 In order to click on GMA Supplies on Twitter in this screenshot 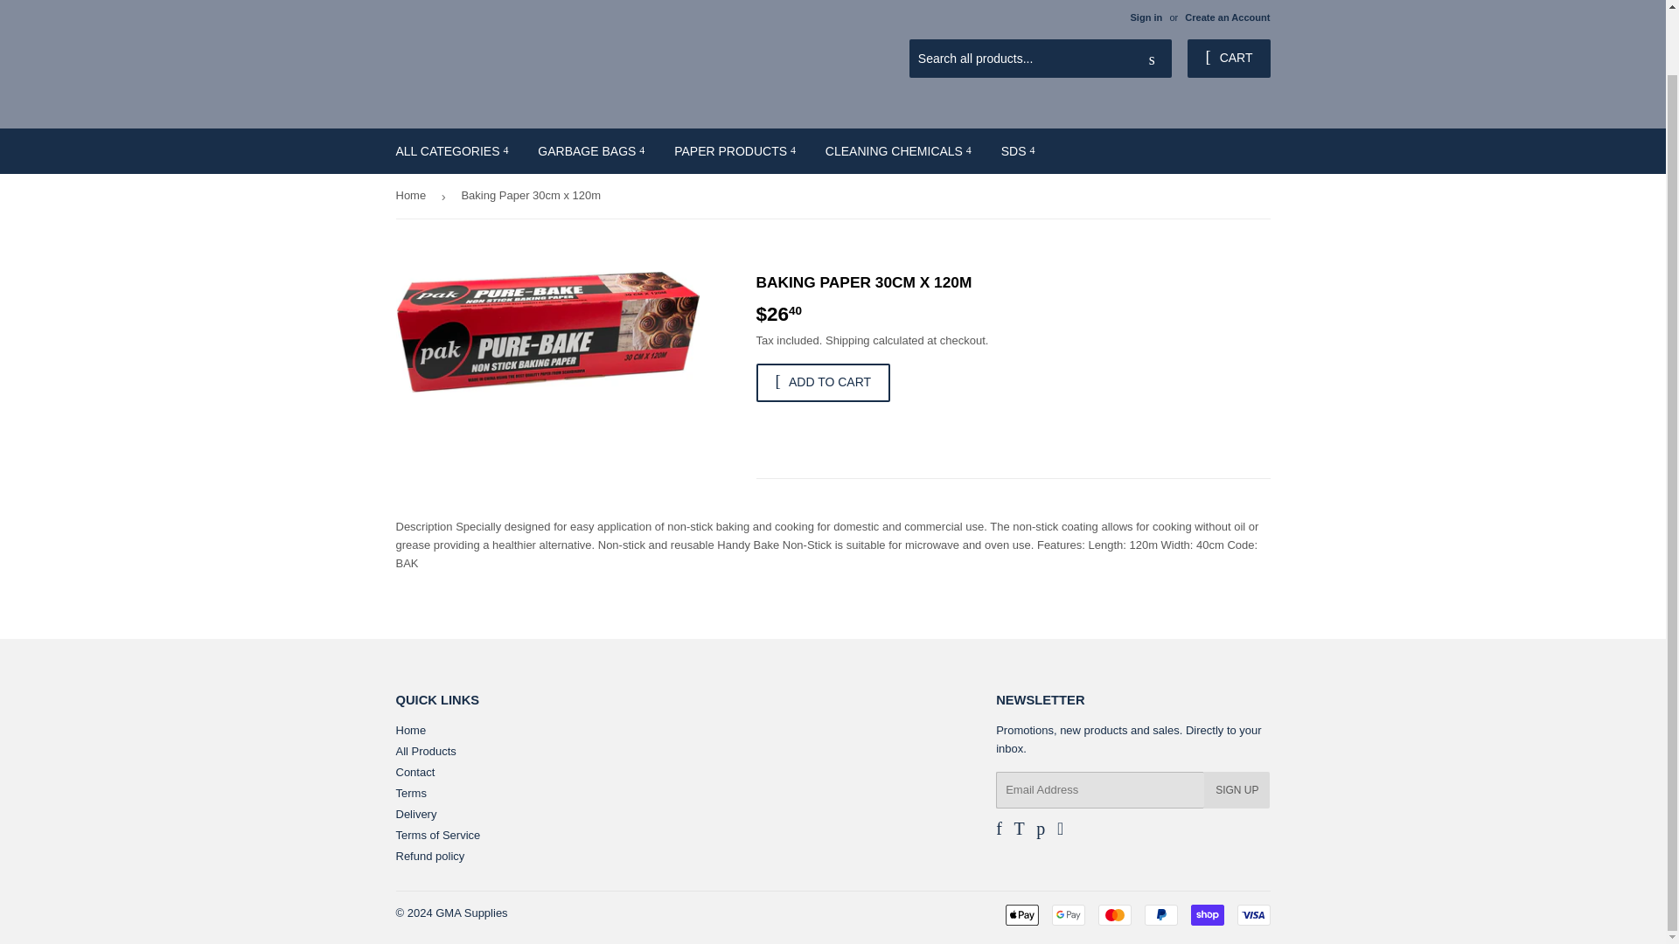, I will do `click(1019, 830)`.